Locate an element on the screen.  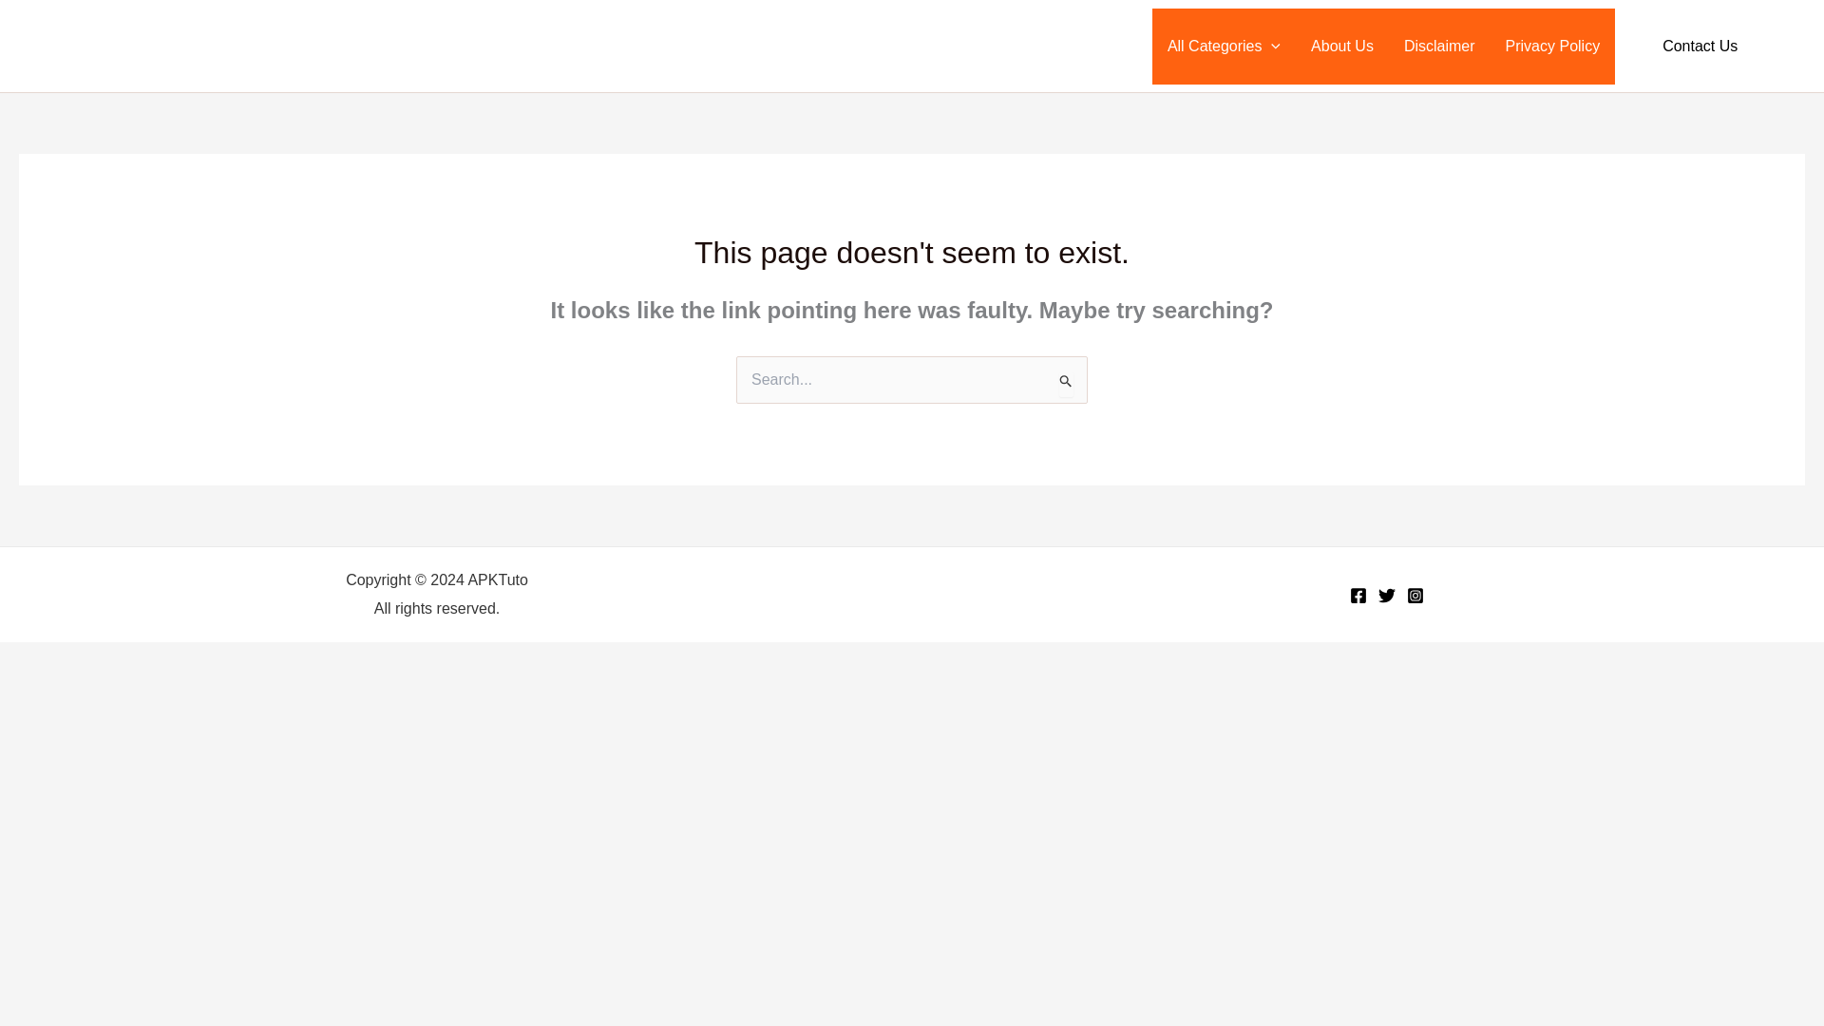
Privacy Policy is located at coordinates (1552, 45).